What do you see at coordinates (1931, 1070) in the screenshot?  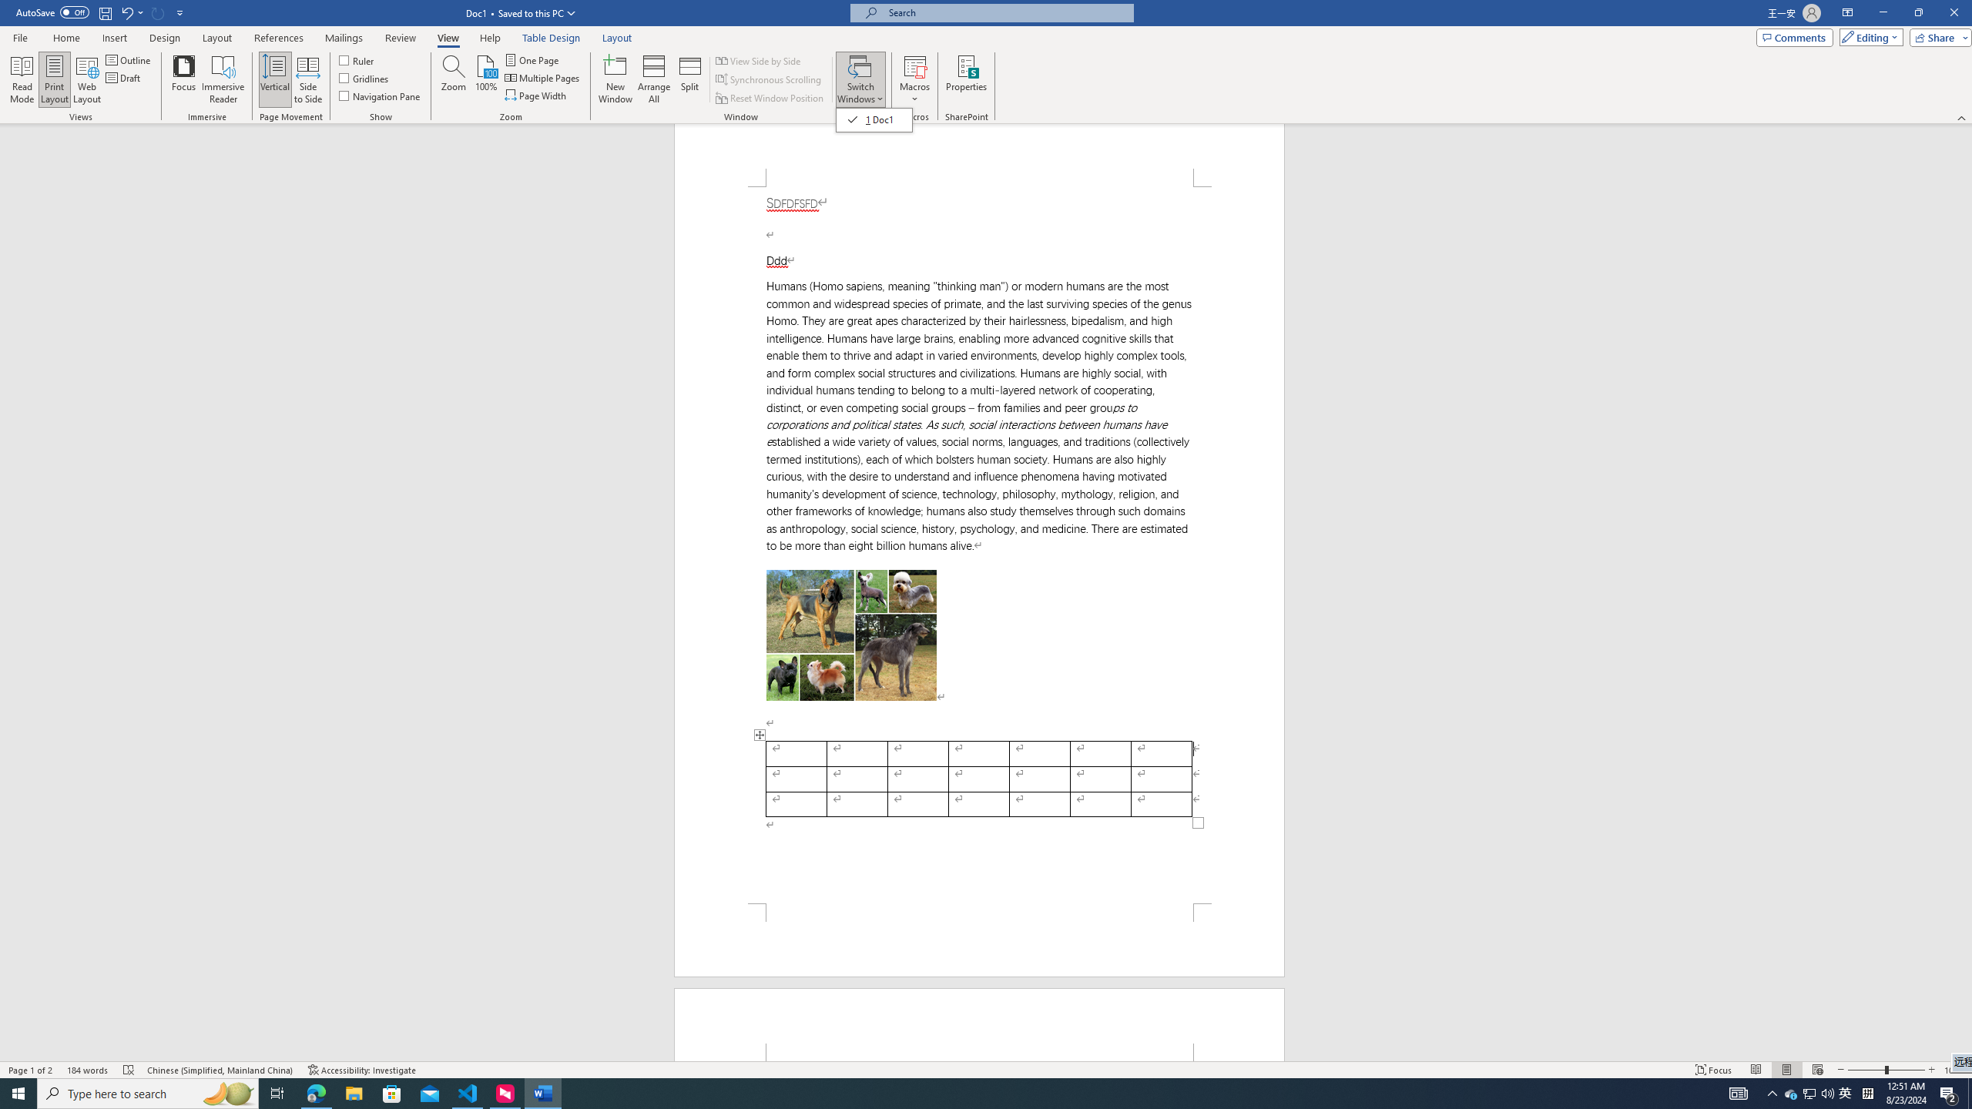 I see `Minimize` at bounding box center [1931, 1070].